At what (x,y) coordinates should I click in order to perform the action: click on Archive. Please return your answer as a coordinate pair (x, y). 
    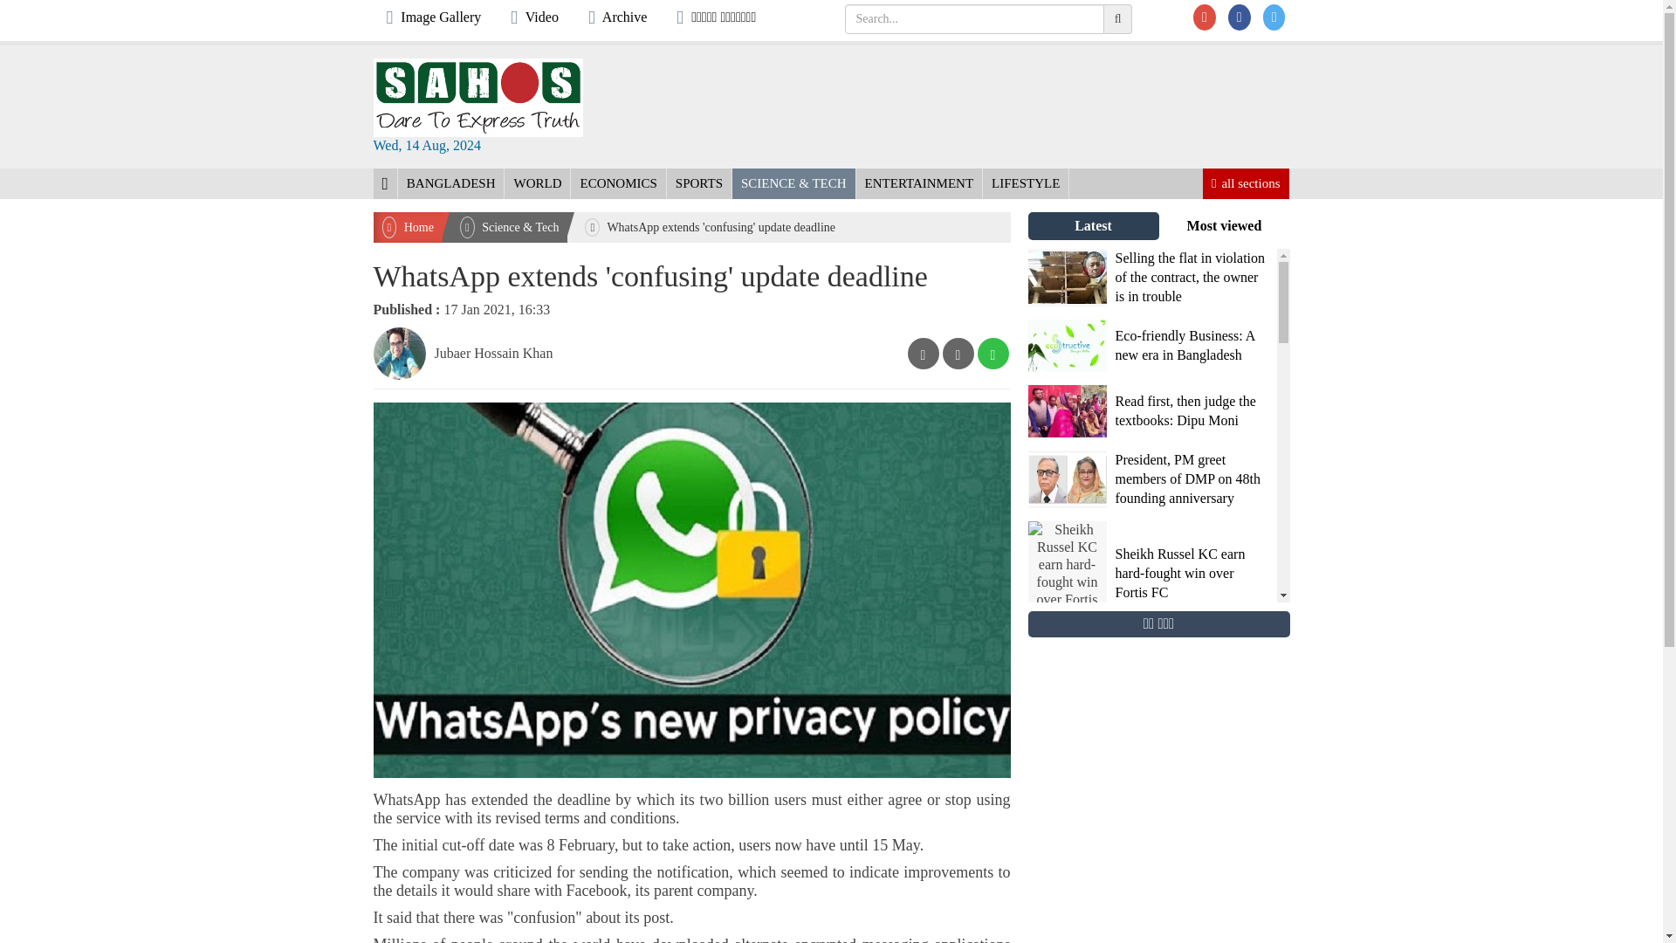
    Looking at the image, I should click on (617, 17).